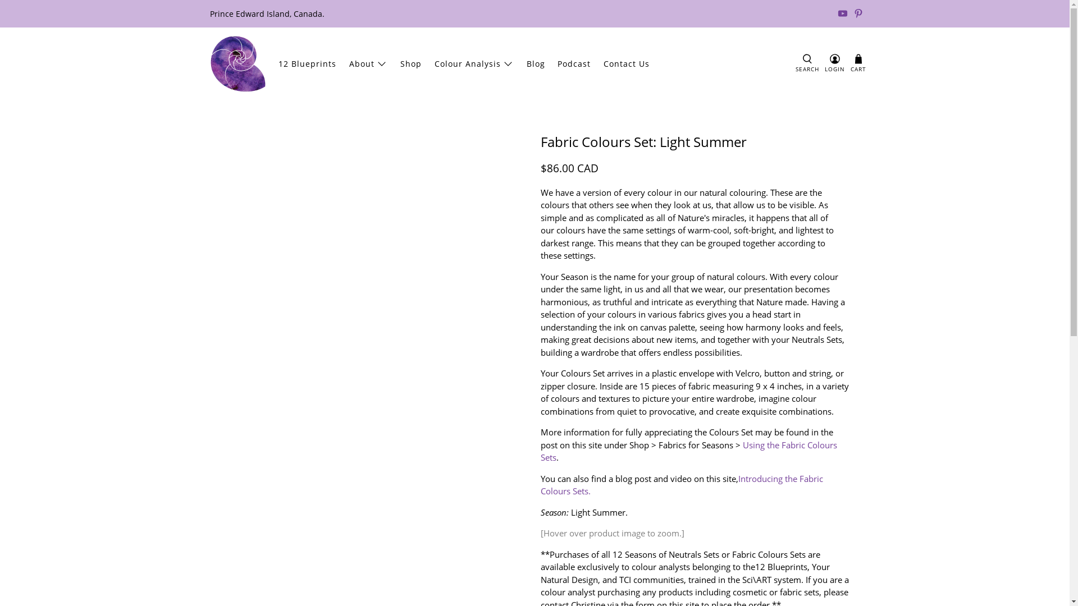  I want to click on Colour Analysis, so click(474, 64).